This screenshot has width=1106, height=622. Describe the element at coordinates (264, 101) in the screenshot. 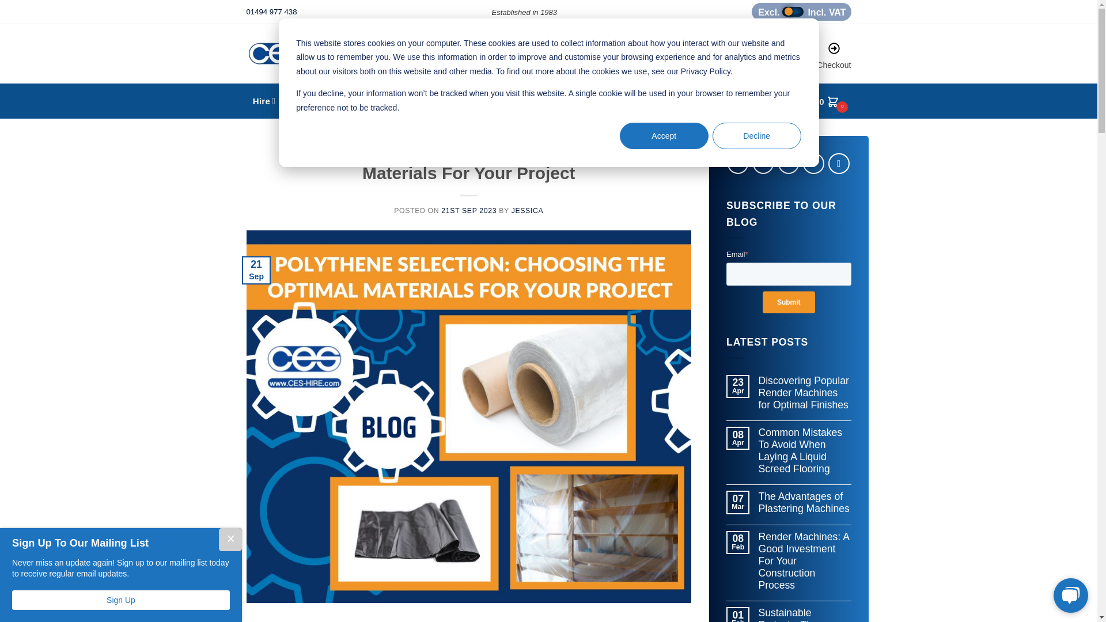

I see `Hire` at that location.